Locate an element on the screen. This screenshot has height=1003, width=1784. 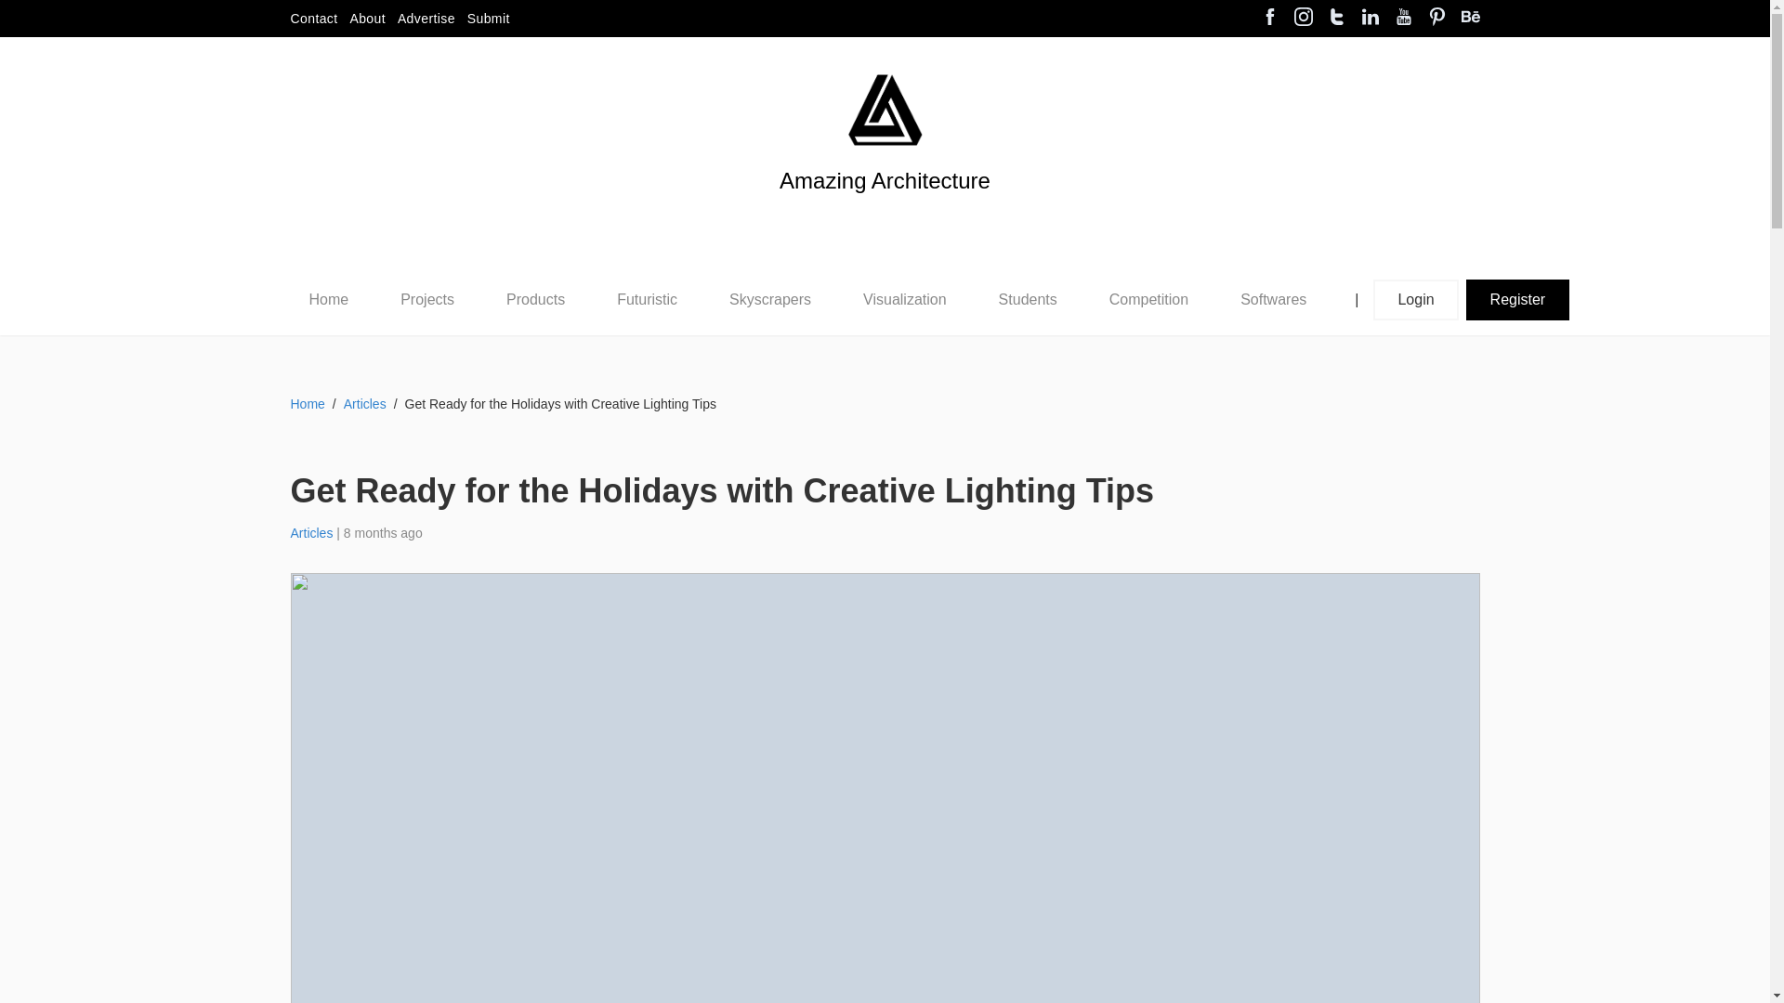
Advertise is located at coordinates (426, 19).